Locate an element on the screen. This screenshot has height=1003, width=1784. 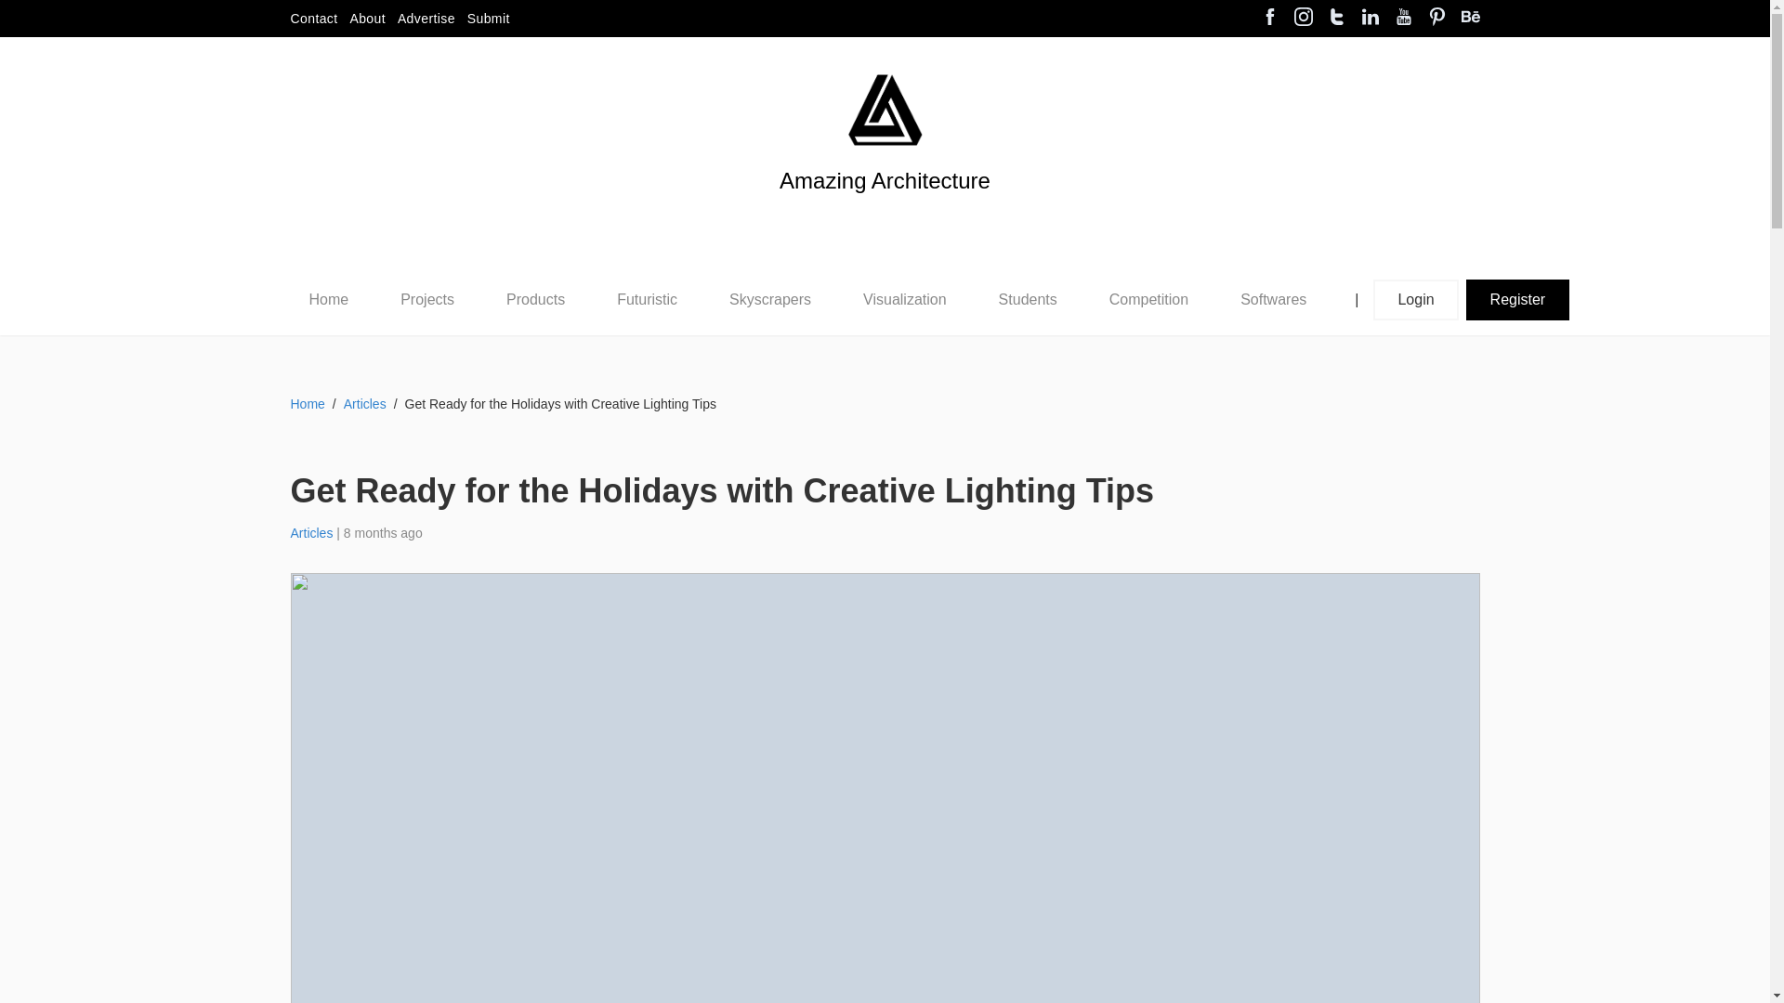
Advertise is located at coordinates (426, 19).